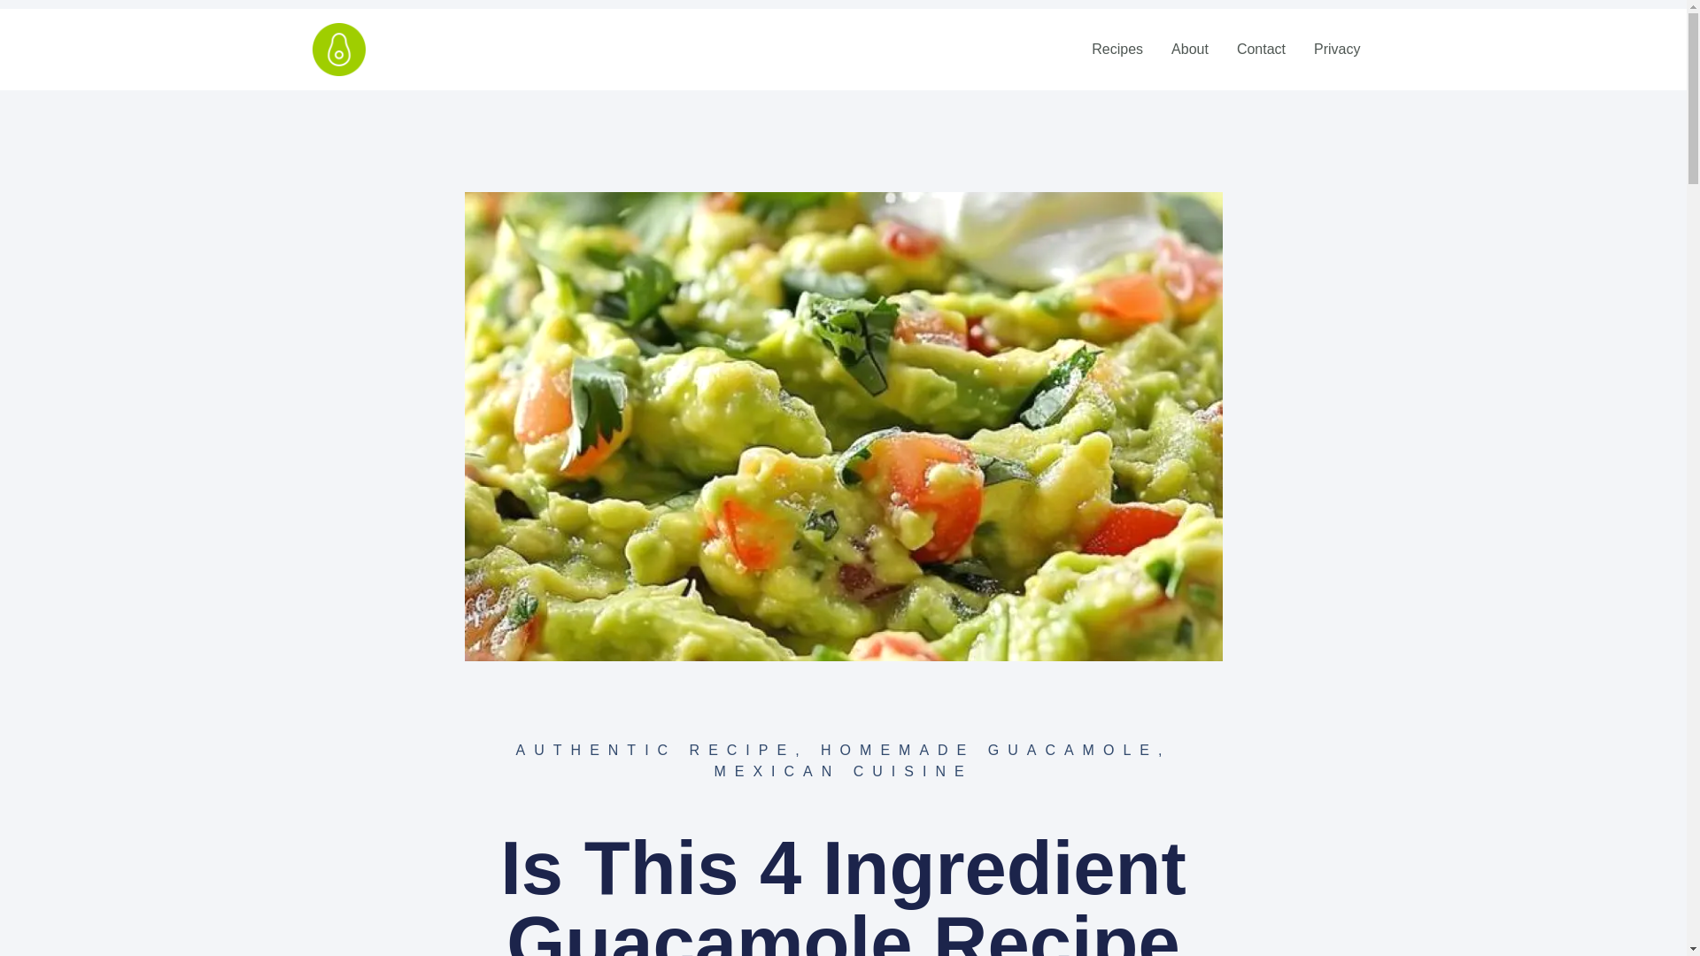 The height and width of the screenshot is (956, 1700). I want to click on About, so click(1190, 49).